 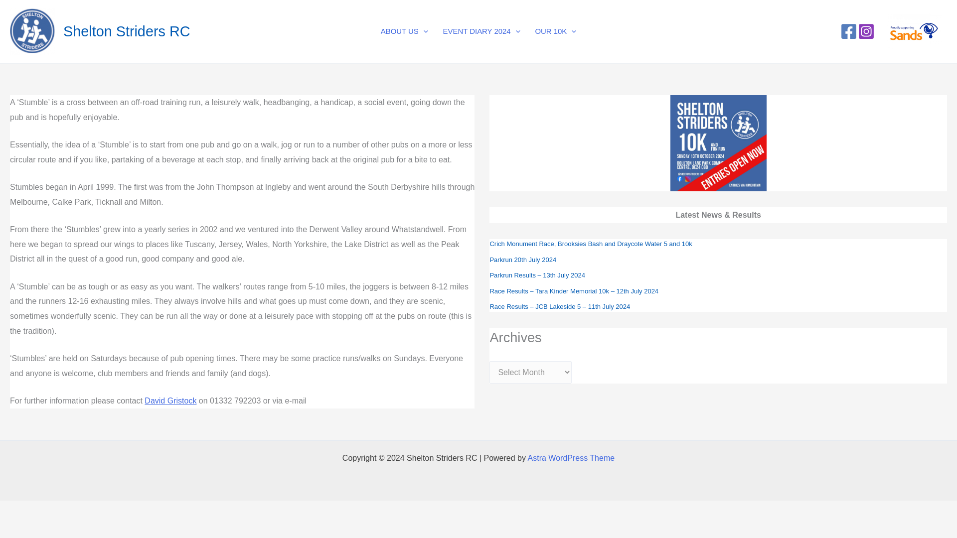 What do you see at coordinates (481, 31) in the screenshot?
I see `EVENT DIARY 2024` at bounding box center [481, 31].